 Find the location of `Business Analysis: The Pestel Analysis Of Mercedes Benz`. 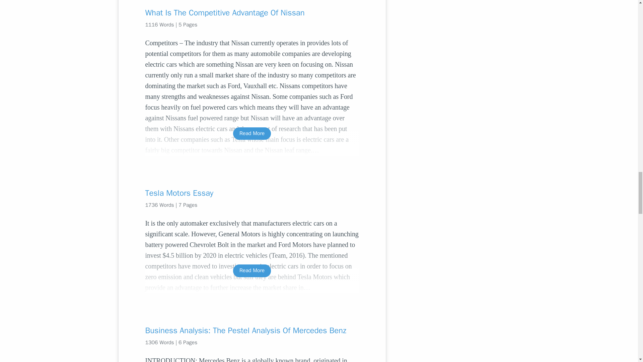

Business Analysis: The Pestel Analysis Of Mercedes Benz is located at coordinates (252, 330).